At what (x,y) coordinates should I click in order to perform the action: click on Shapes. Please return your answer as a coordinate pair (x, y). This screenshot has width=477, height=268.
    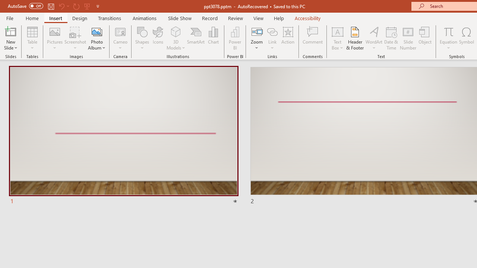
    Looking at the image, I should click on (142, 38).